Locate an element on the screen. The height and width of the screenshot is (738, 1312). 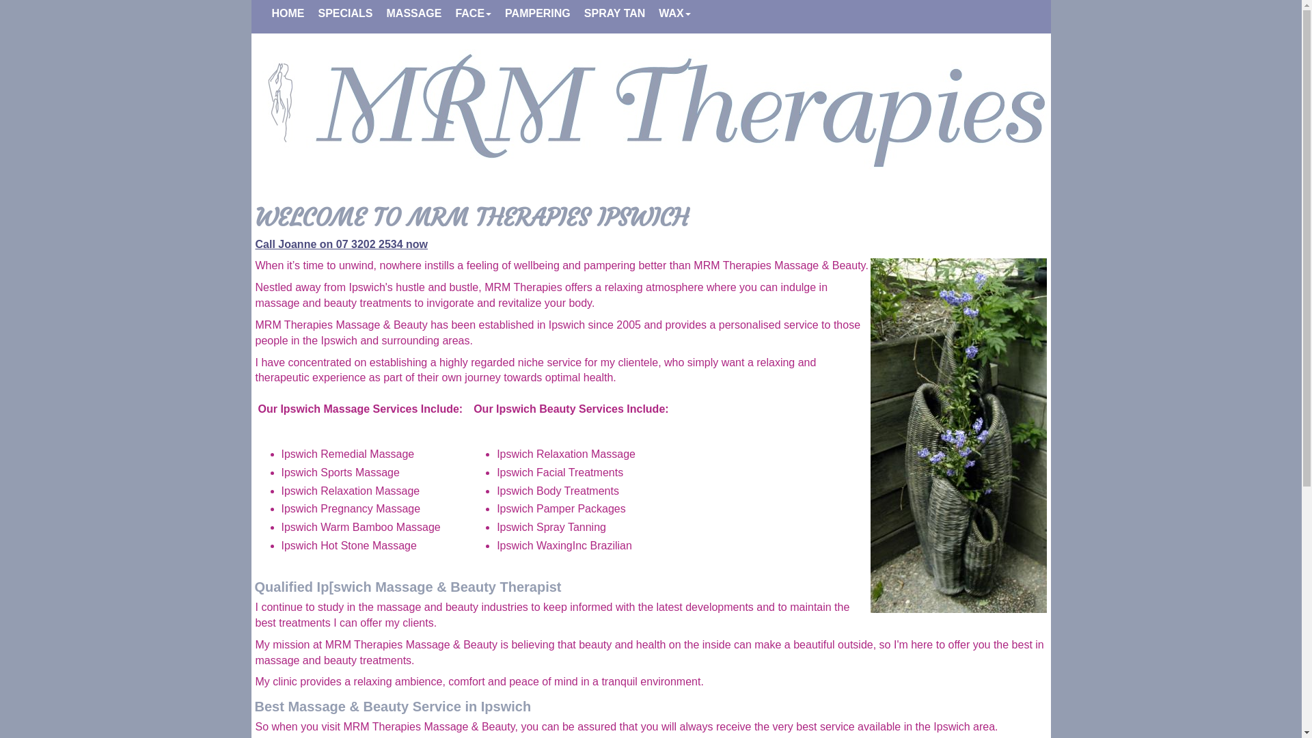
SPECIALS is located at coordinates (345, 14).